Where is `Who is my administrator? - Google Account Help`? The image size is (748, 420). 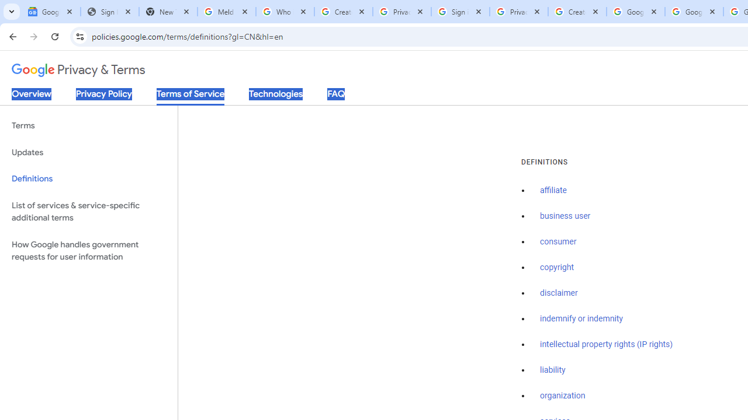 Who is my administrator? - Google Account Help is located at coordinates (285, 12).